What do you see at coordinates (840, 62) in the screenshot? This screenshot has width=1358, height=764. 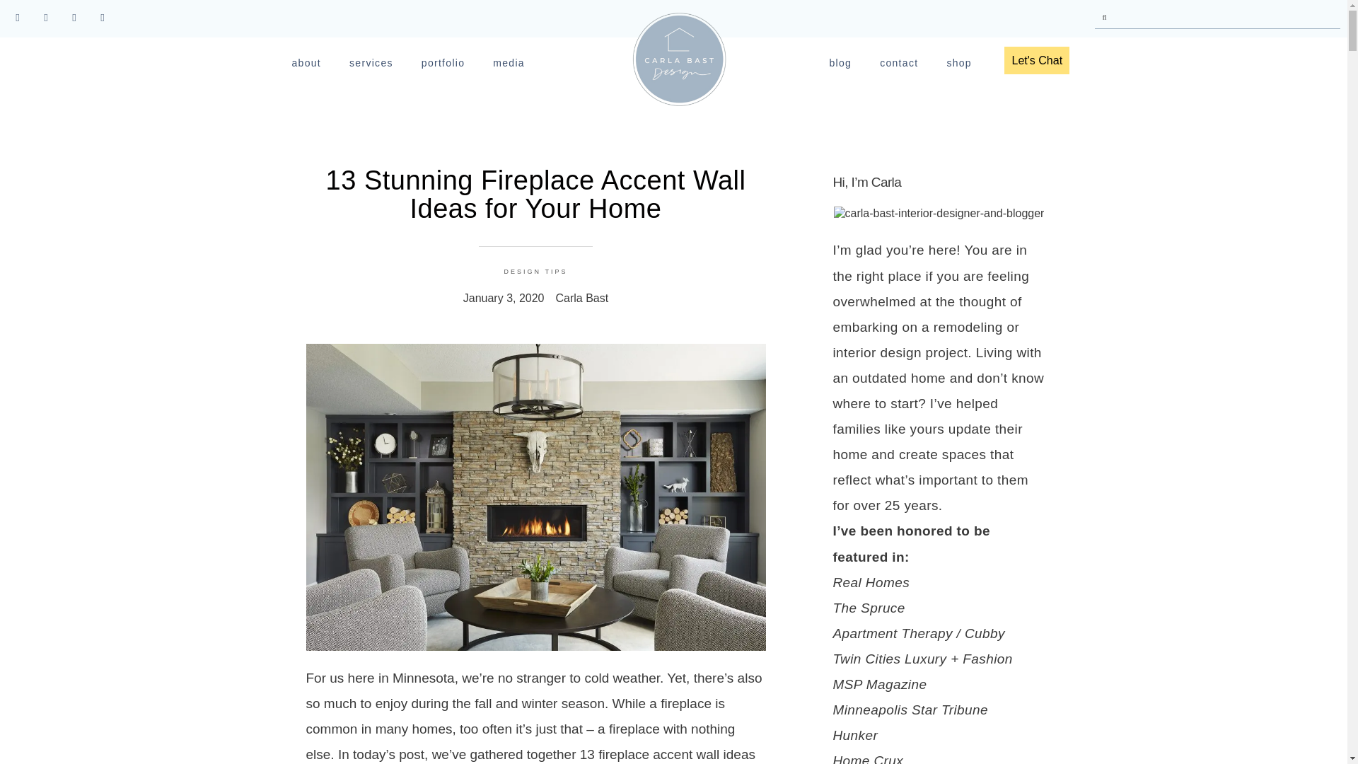 I see `blog` at bounding box center [840, 62].